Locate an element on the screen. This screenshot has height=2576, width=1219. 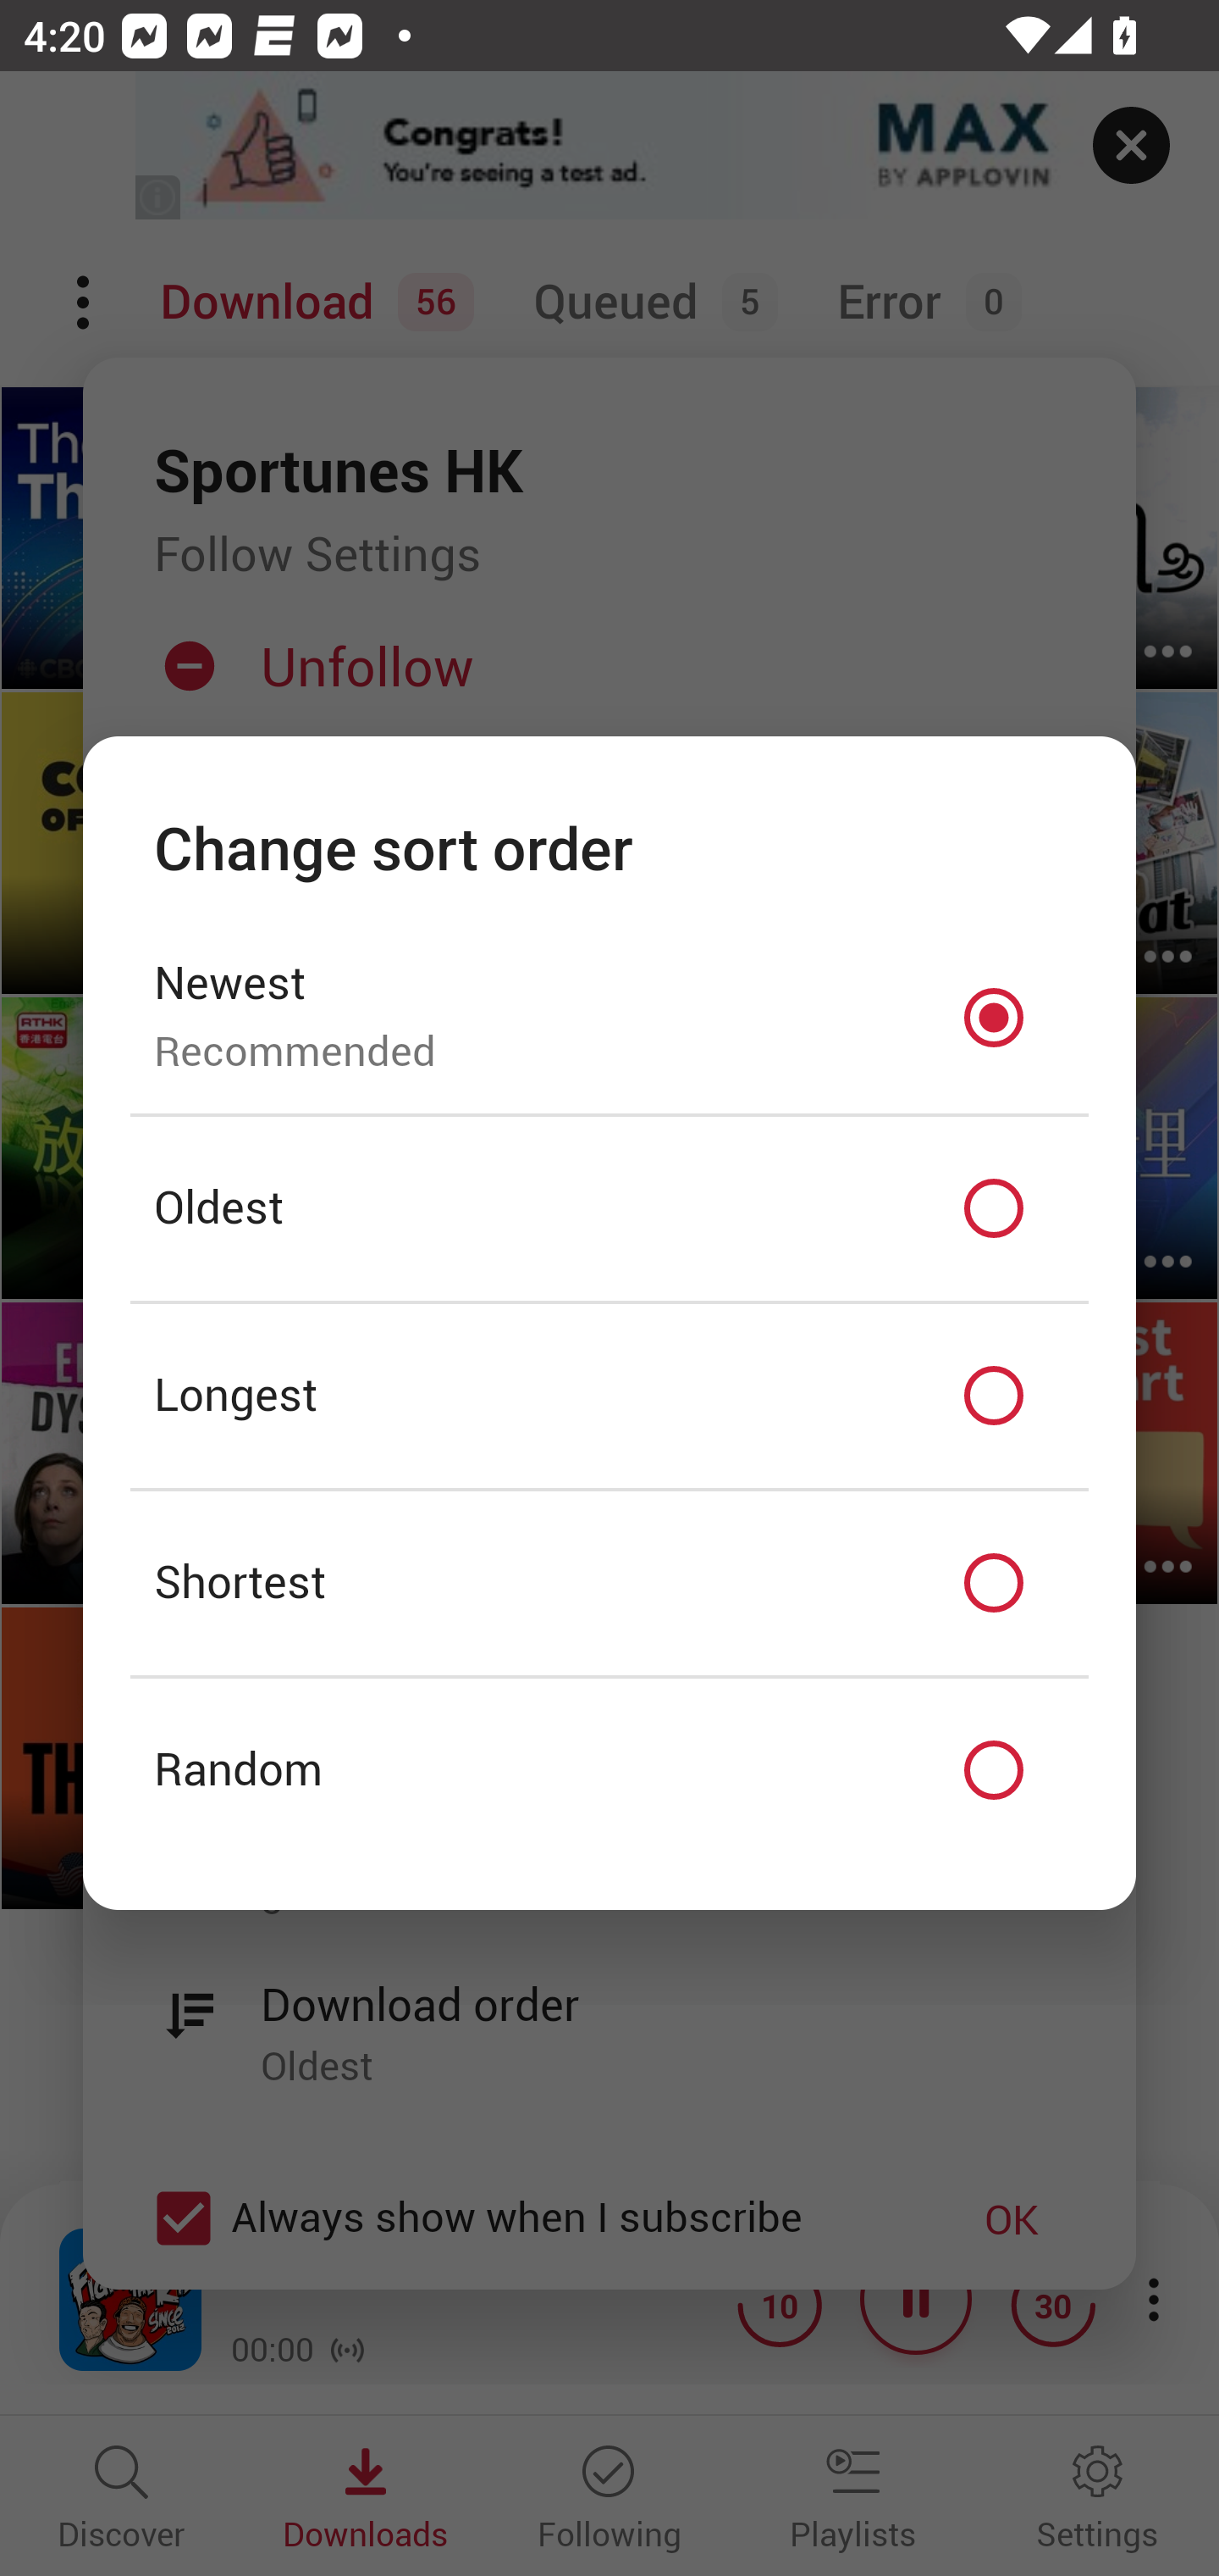
Newest Recommended is located at coordinates (609, 1017).